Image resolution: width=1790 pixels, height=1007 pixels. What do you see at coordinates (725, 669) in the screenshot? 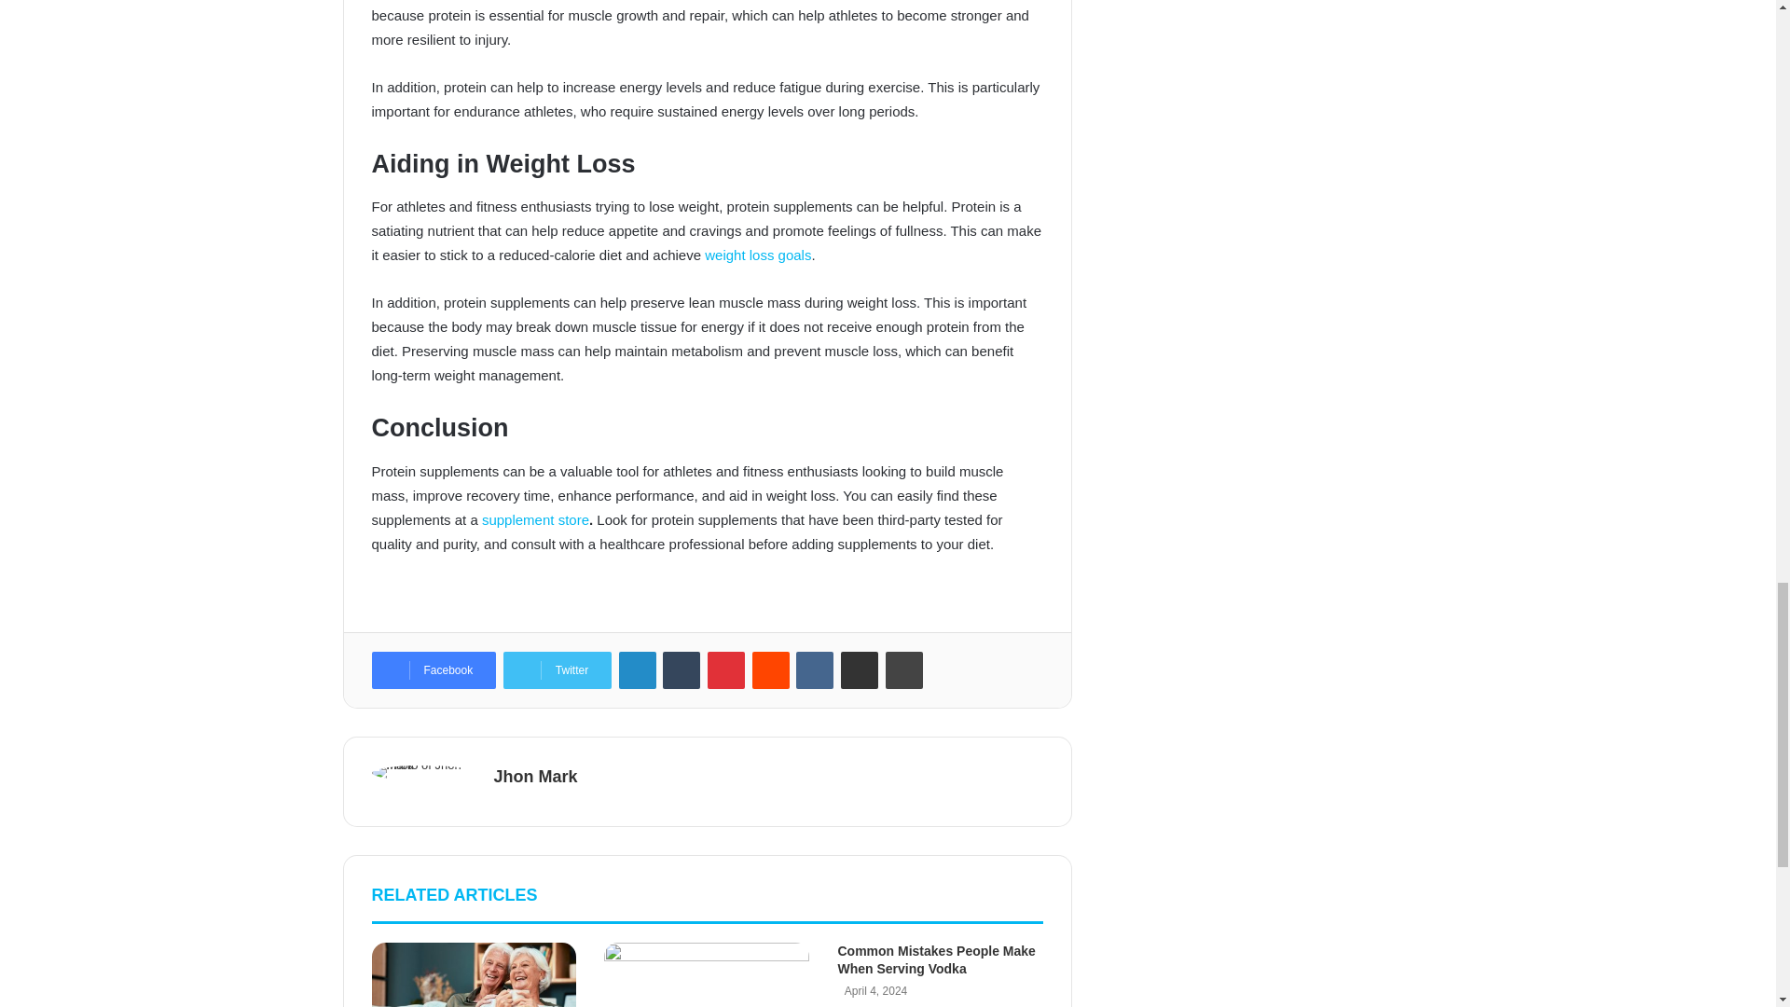
I see `Pinterest` at bounding box center [725, 669].